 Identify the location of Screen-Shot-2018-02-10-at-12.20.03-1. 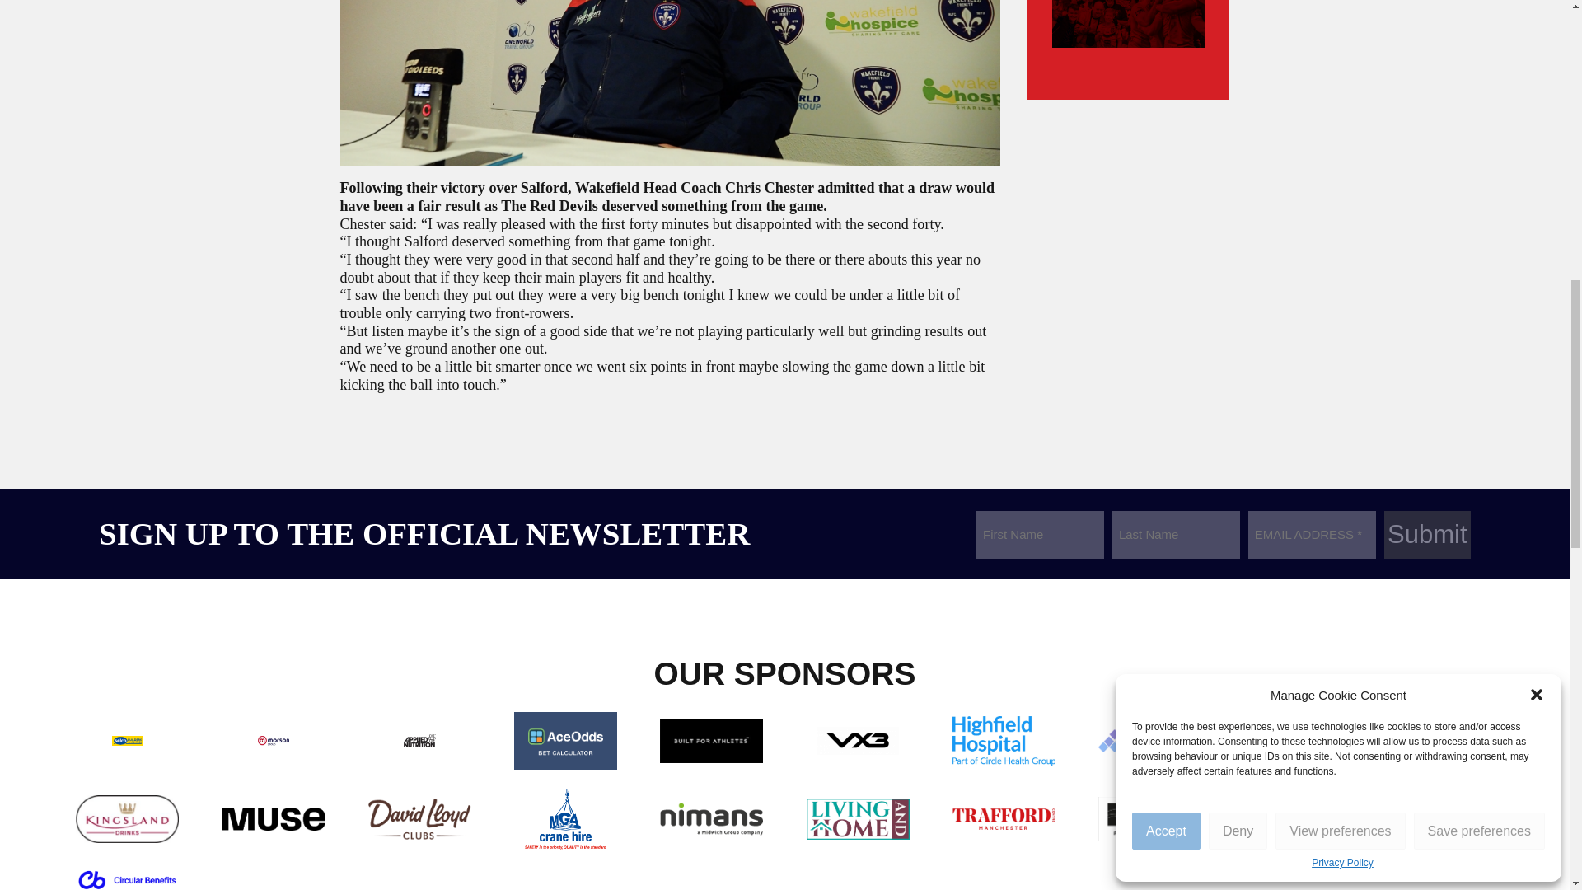
(669, 82).